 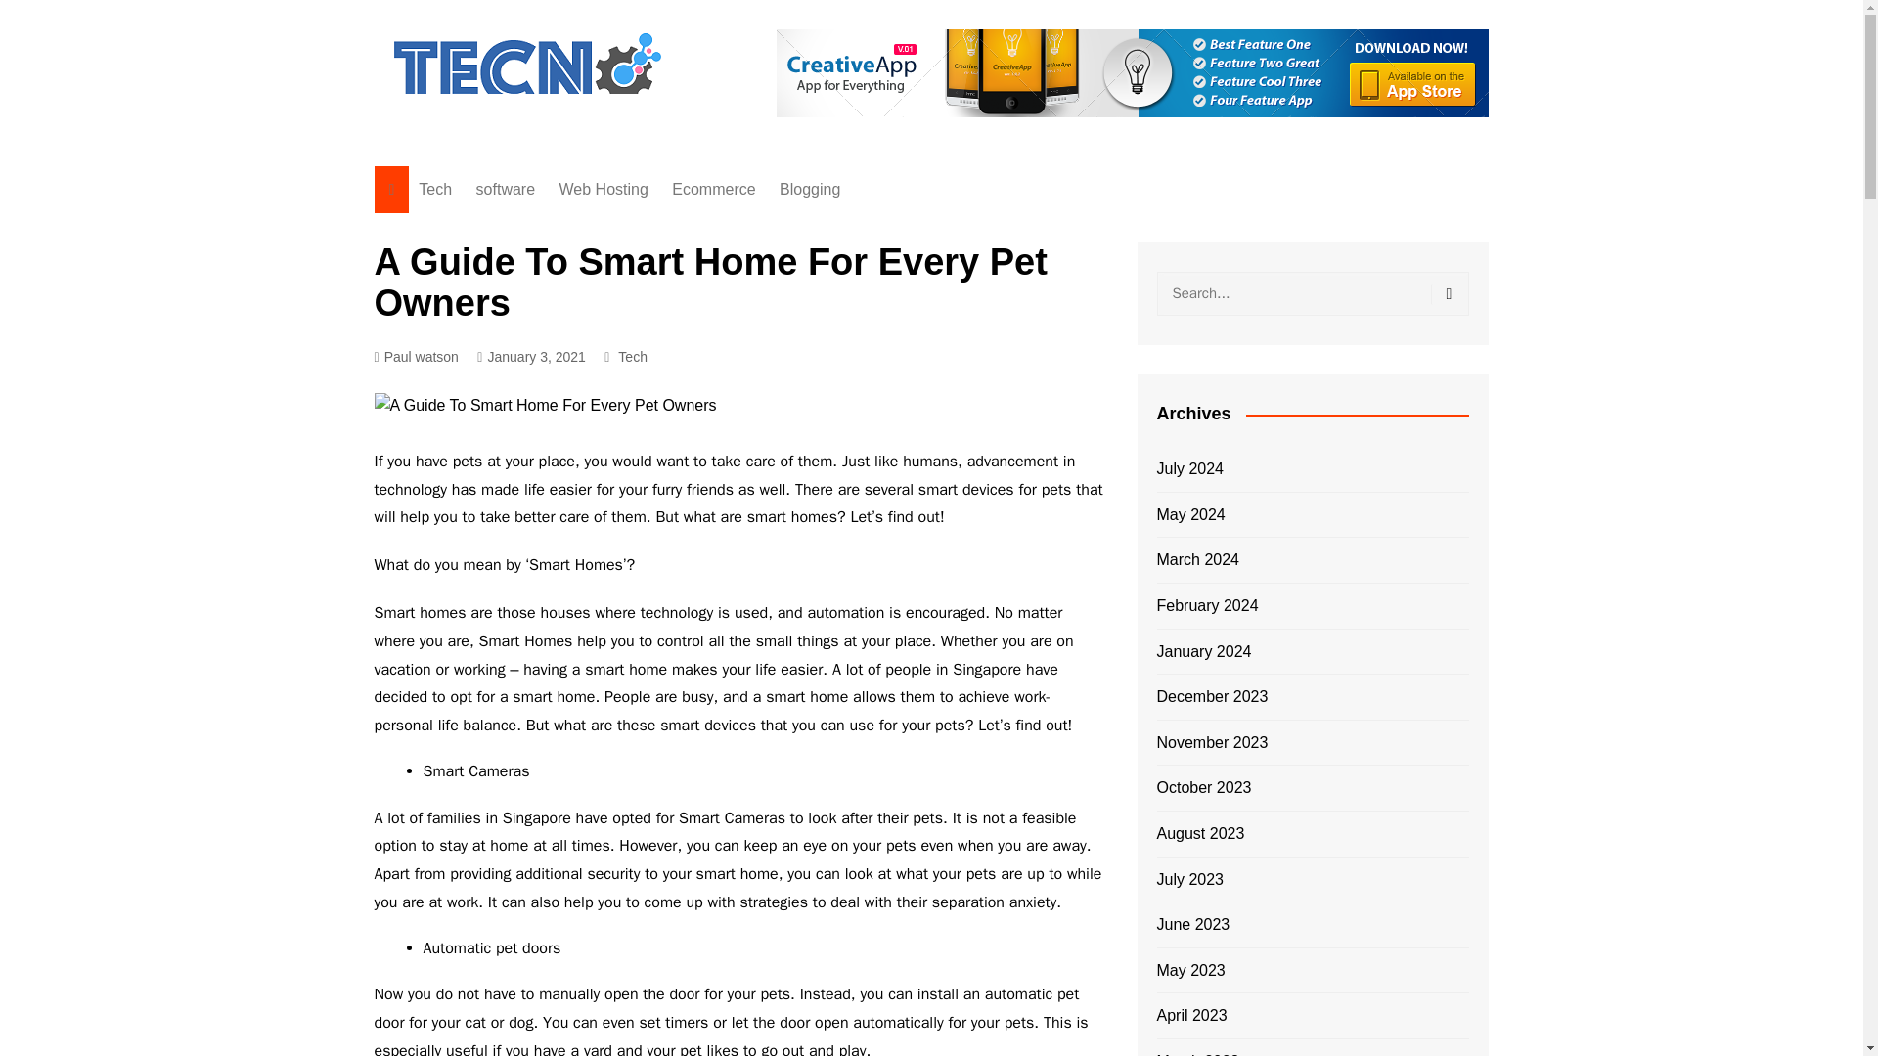 What do you see at coordinates (1191, 1015) in the screenshot?
I see `April 2023` at bounding box center [1191, 1015].